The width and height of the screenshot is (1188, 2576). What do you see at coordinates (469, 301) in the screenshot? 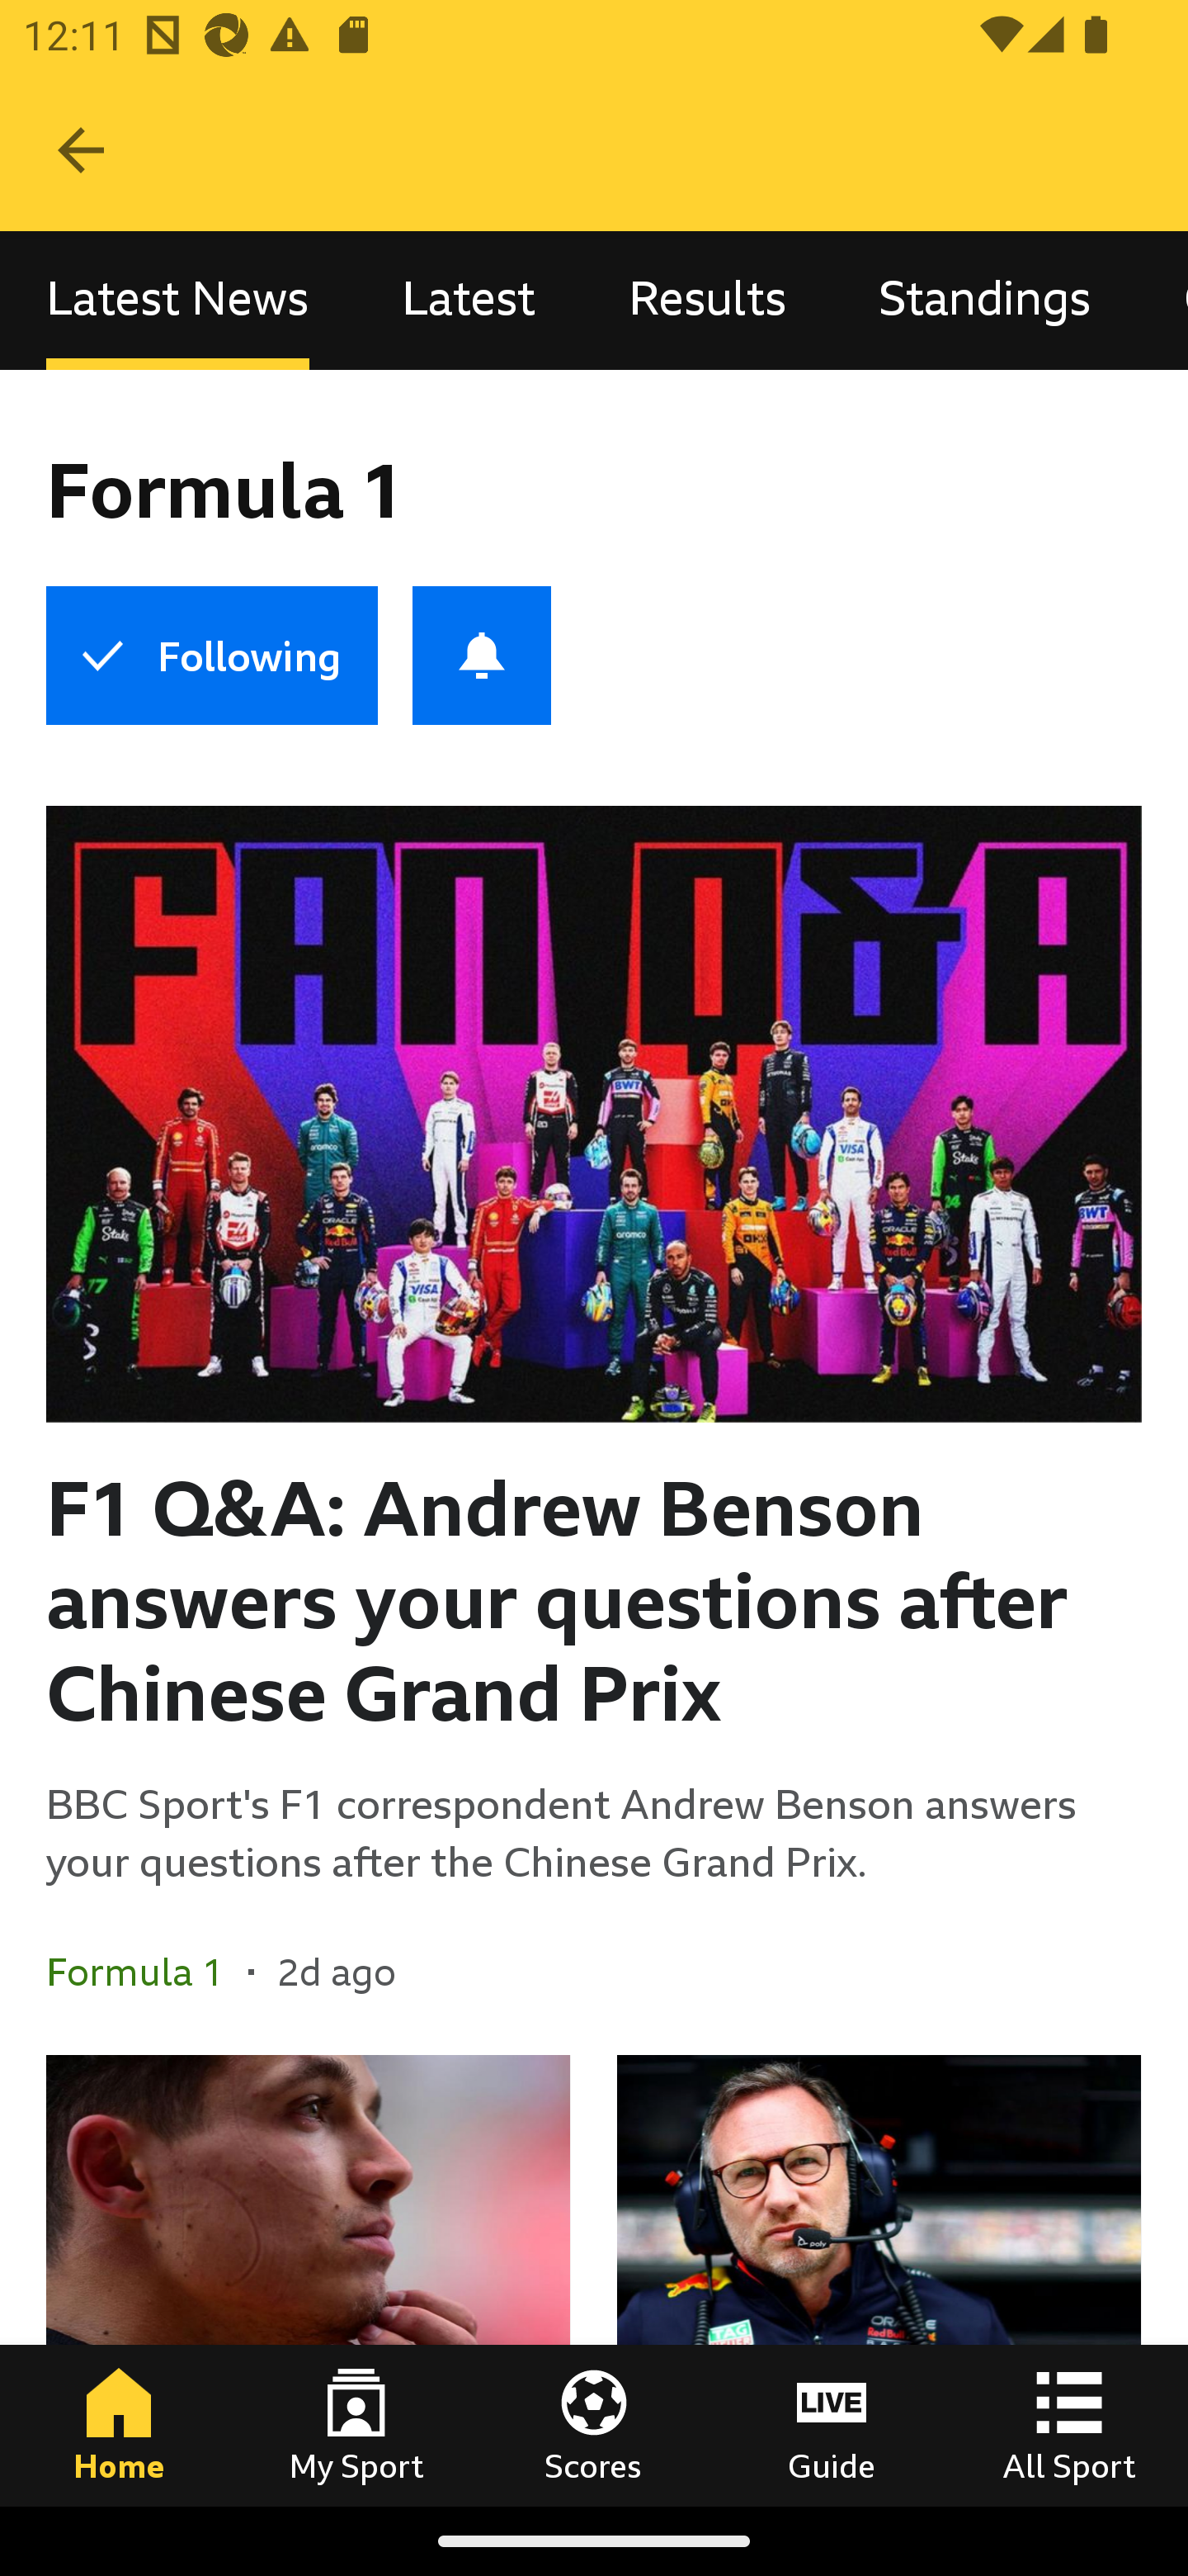
I see `Latest` at bounding box center [469, 301].